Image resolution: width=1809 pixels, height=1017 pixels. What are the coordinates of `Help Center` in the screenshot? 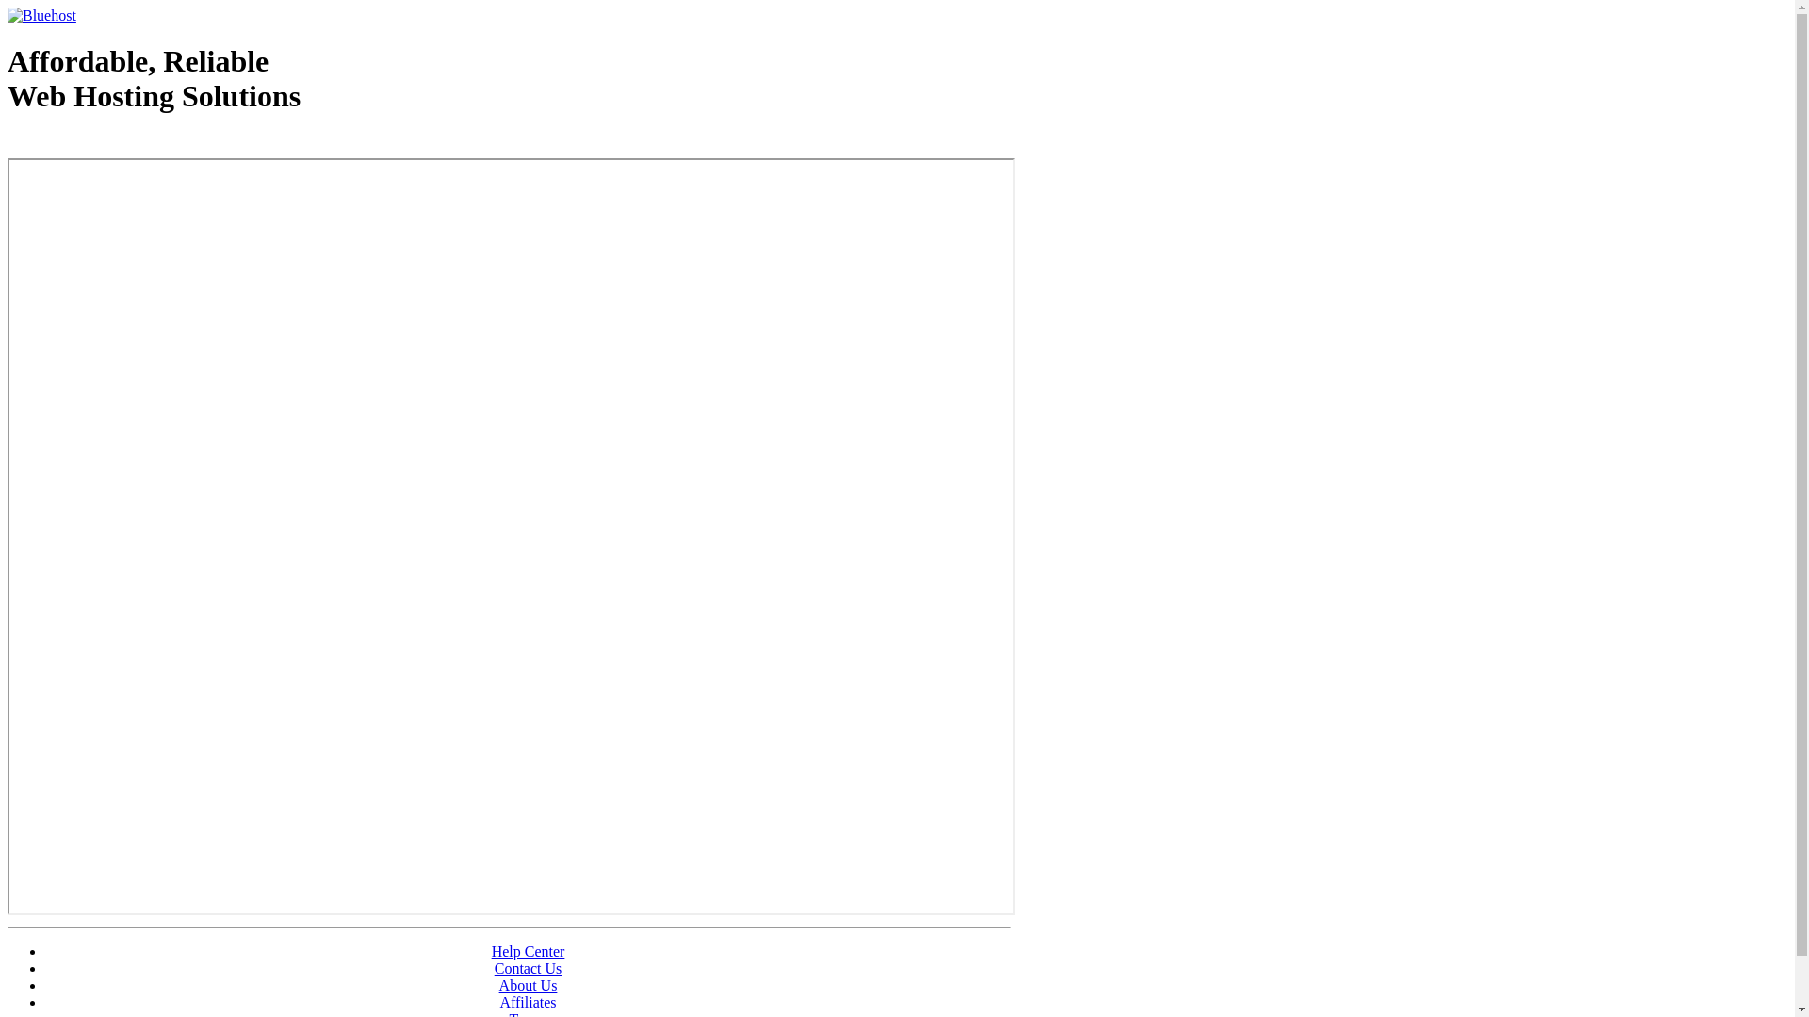 It's located at (529, 951).